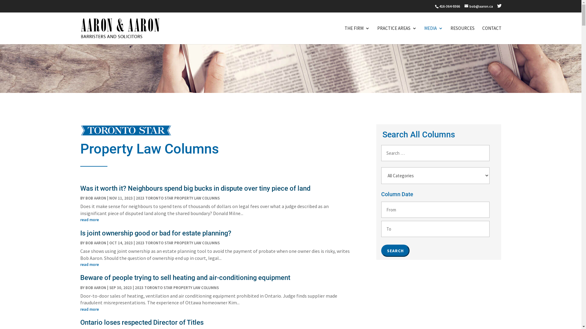 The height and width of the screenshot is (329, 586). What do you see at coordinates (397, 35) in the screenshot?
I see `PRACTICE AREAS` at bounding box center [397, 35].